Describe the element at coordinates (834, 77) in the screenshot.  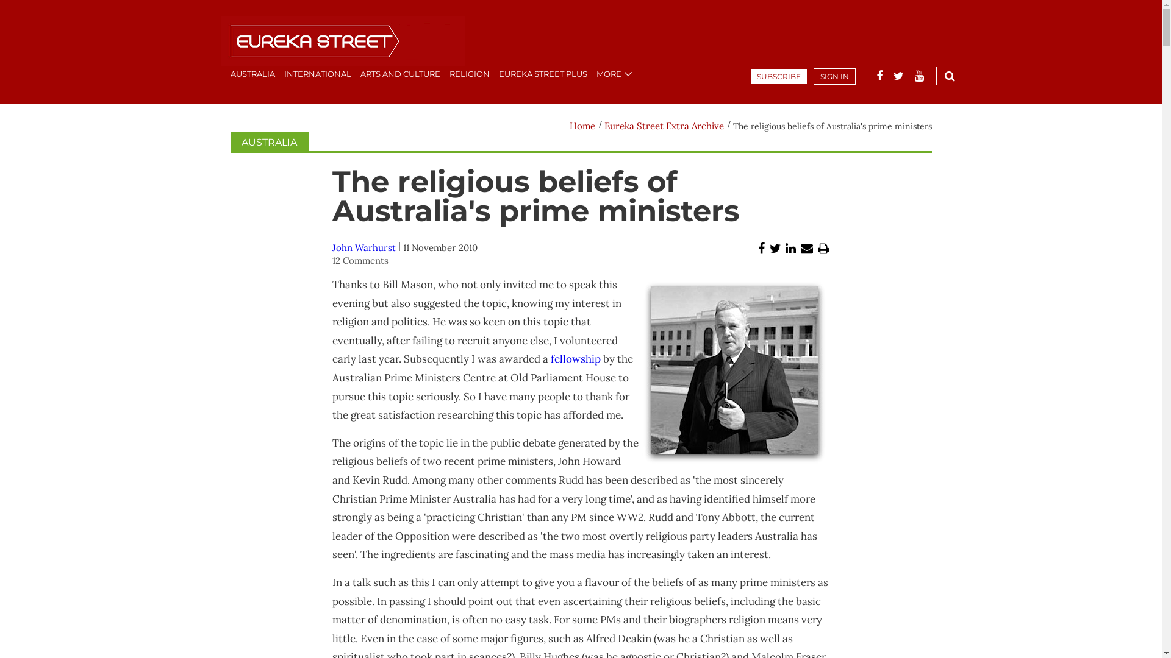
I see `SIGN IN` at that location.